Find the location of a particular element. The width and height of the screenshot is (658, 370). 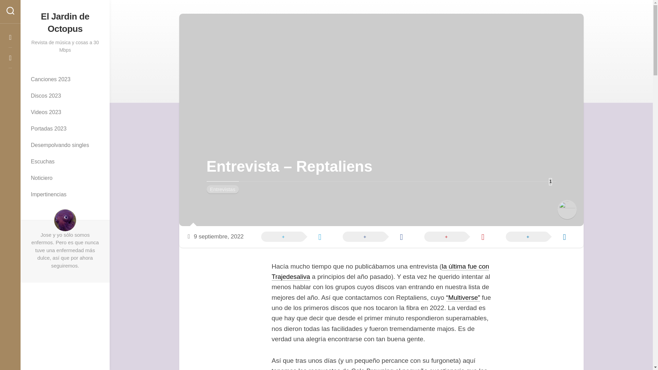

Share on X is located at coordinates (291, 236).